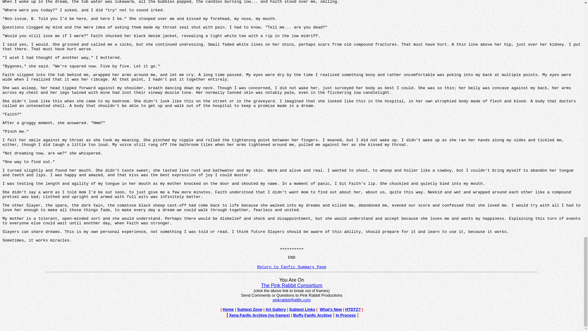 The width and height of the screenshot is (588, 331). Describe the element at coordinates (228, 309) in the screenshot. I see `Home` at that location.